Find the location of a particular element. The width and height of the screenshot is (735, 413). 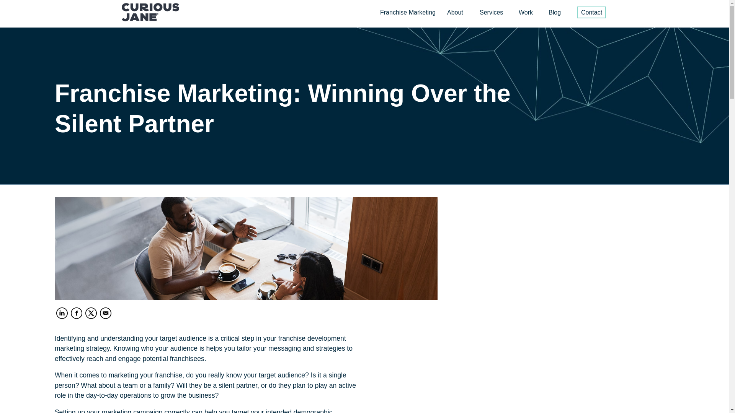

Work is located at coordinates (526, 12).